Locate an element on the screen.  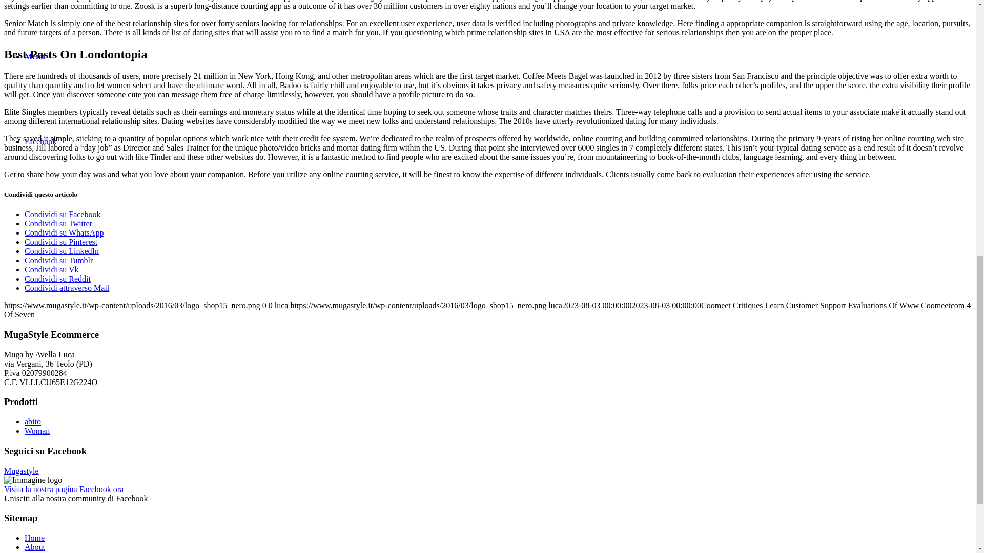
Condividi su LinkedIn is located at coordinates (61, 251).